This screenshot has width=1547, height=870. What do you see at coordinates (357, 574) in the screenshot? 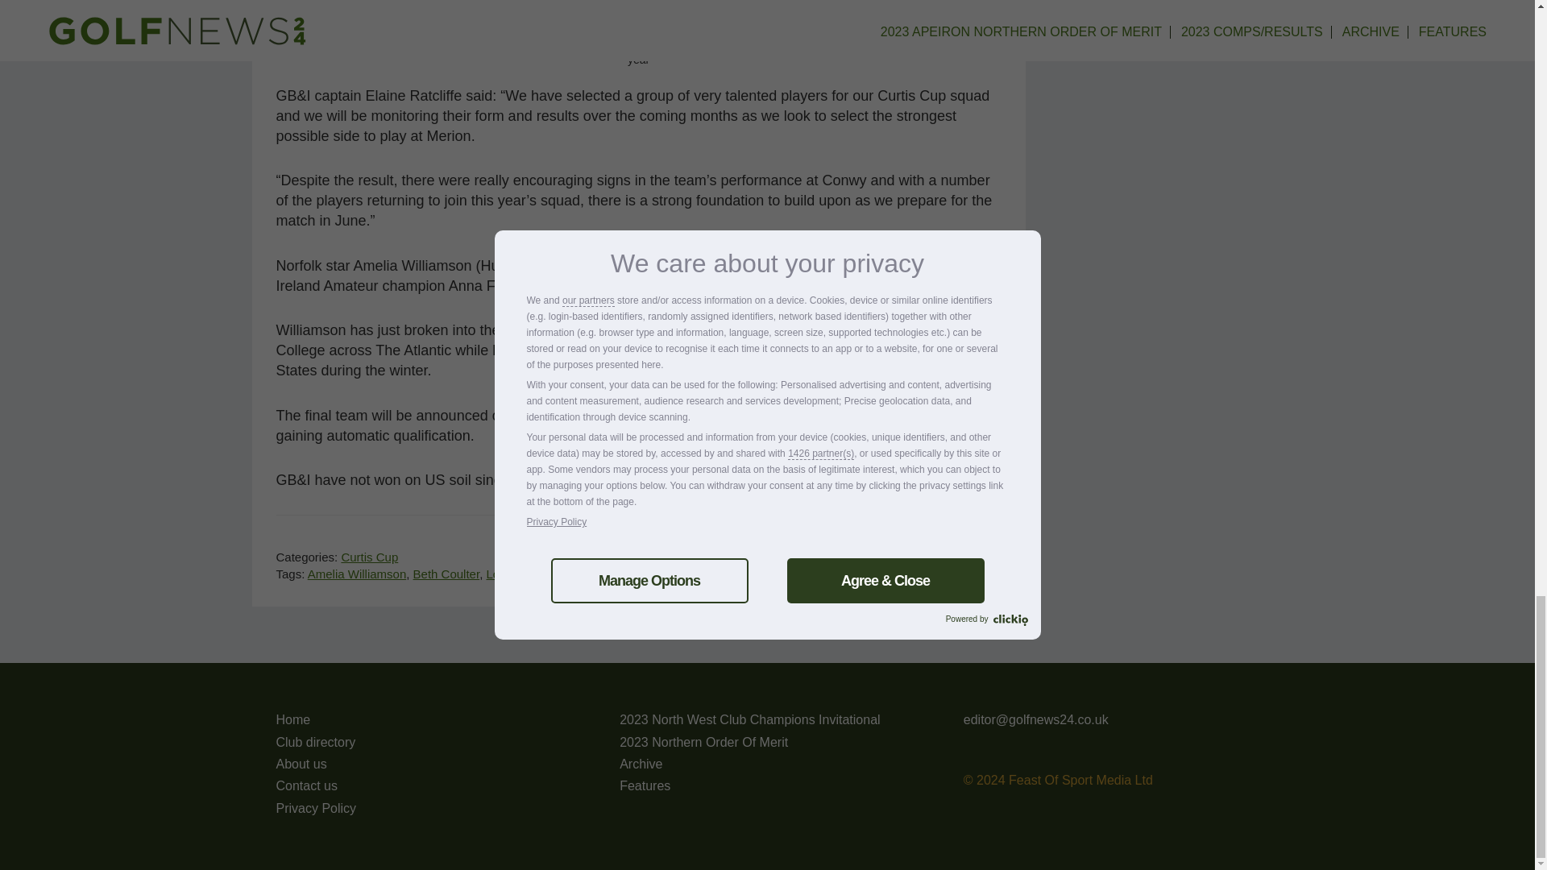
I see `Amelia Williamson` at bounding box center [357, 574].